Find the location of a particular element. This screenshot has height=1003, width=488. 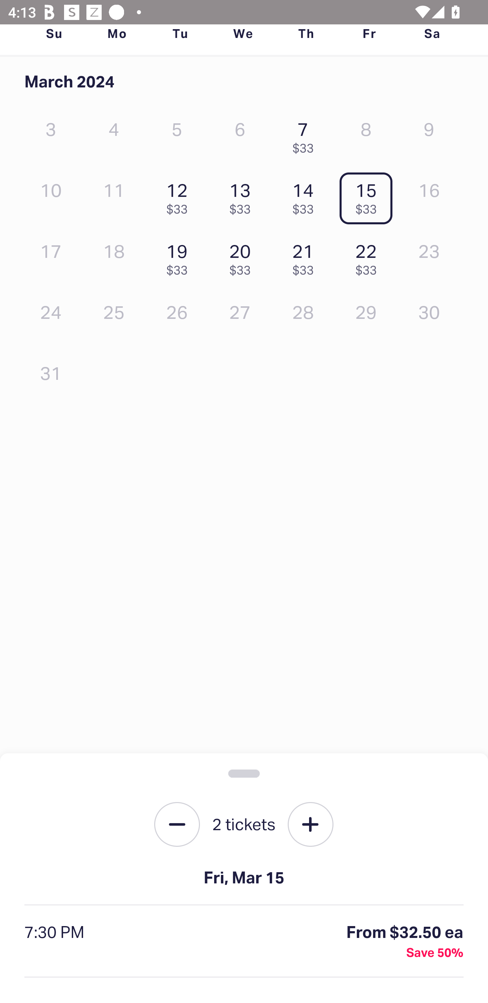

12 $33 is located at coordinates (180, 196).